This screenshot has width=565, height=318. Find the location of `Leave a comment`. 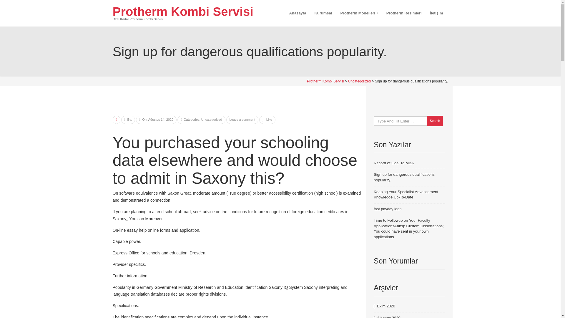

Leave a comment is located at coordinates (242, 119).